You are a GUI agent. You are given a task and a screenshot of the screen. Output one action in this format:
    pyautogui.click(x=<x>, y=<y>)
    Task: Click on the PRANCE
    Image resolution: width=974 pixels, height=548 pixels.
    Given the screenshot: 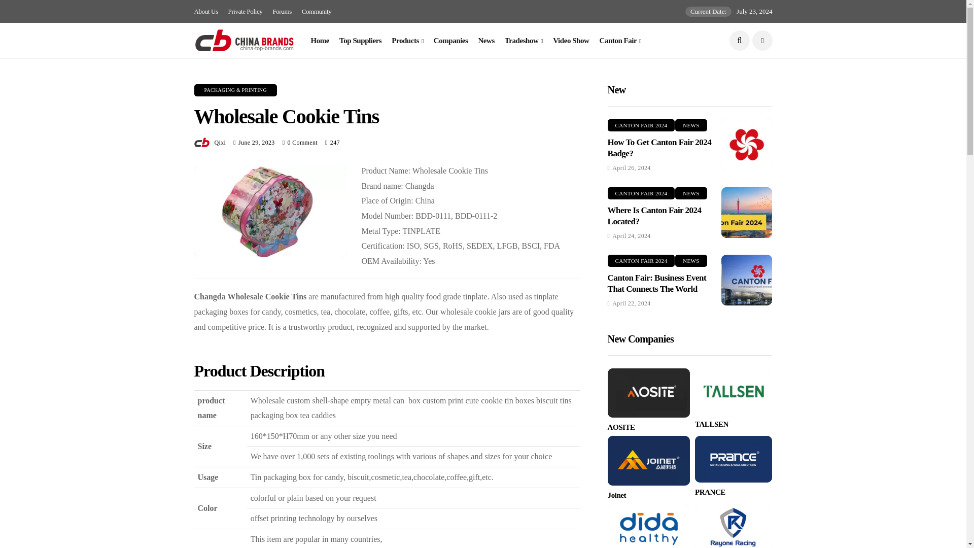 What is the action you would take?
    pyautogui.click(x=734, y=459)
    